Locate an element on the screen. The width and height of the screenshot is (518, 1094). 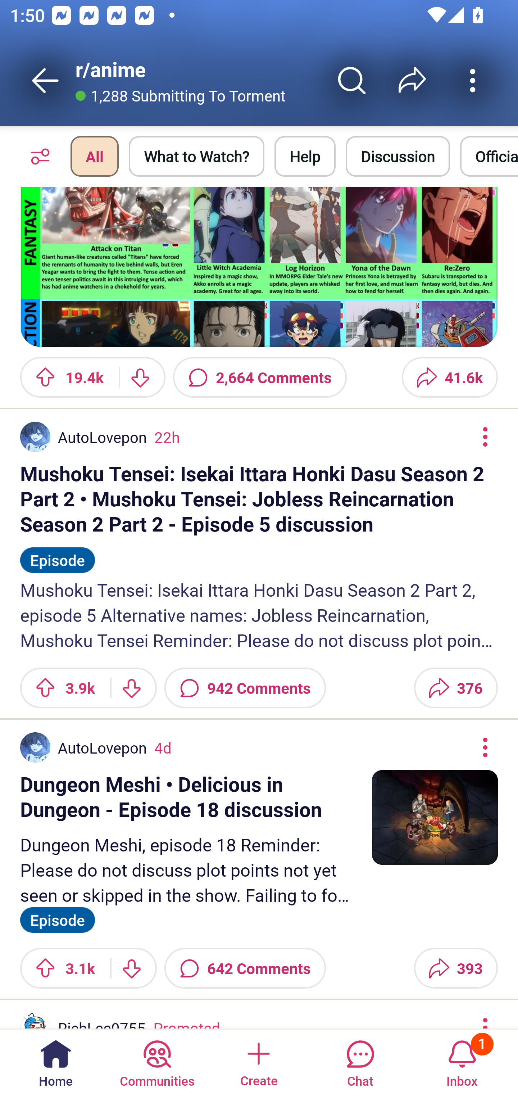
All is located at coordinates (94, 156).